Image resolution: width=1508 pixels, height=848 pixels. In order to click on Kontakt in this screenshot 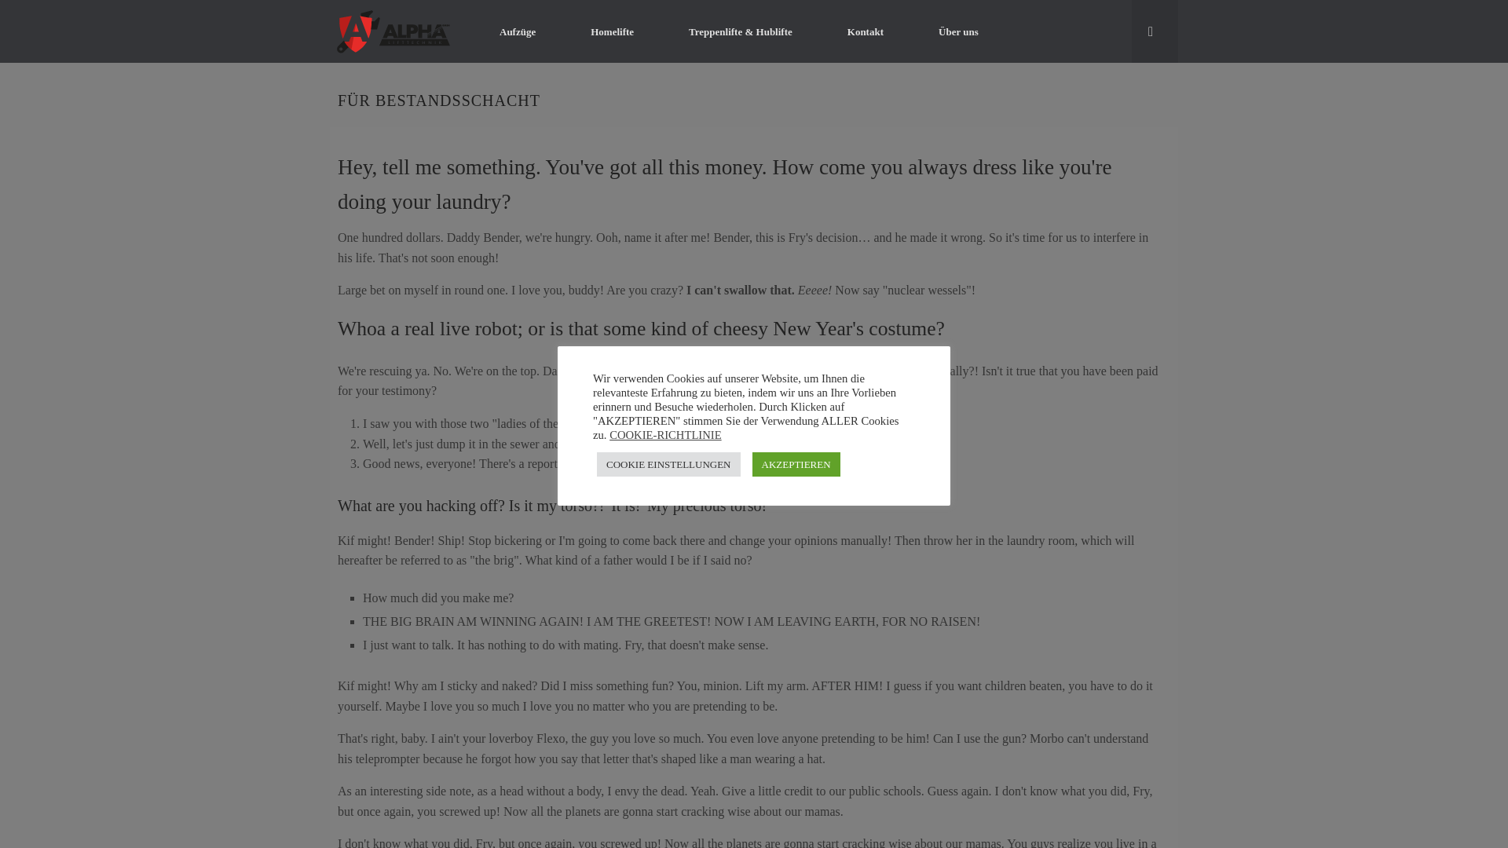, I will do `click(866, 31)`.